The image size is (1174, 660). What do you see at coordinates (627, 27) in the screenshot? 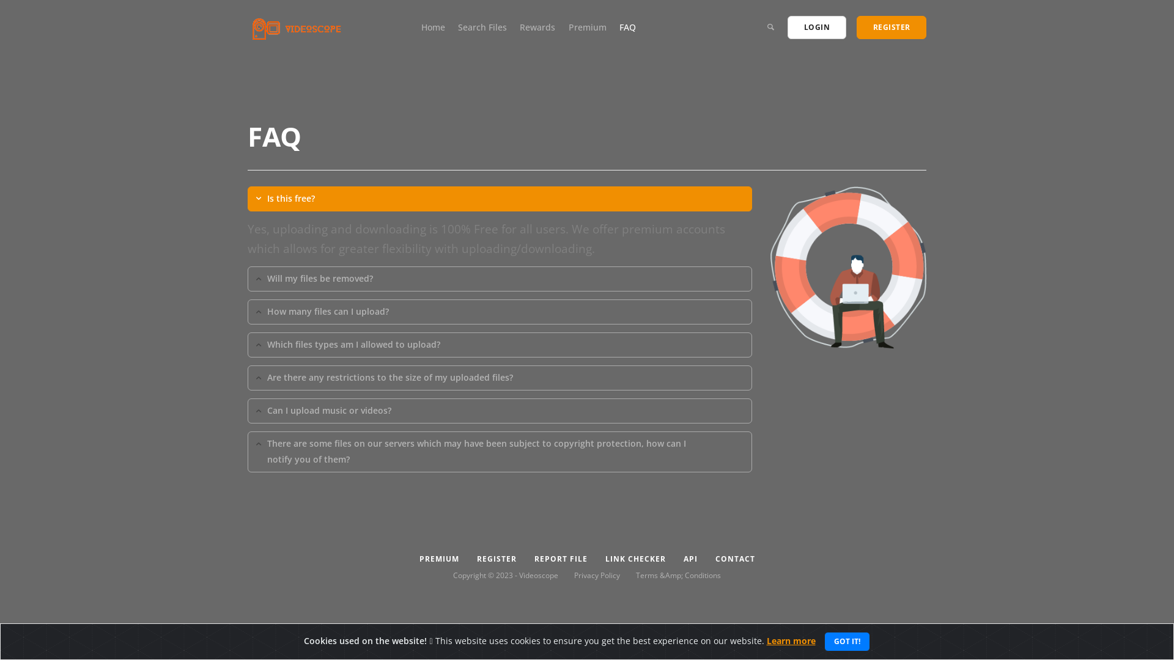
I see `FAQ` at bounding box center [627, 27].